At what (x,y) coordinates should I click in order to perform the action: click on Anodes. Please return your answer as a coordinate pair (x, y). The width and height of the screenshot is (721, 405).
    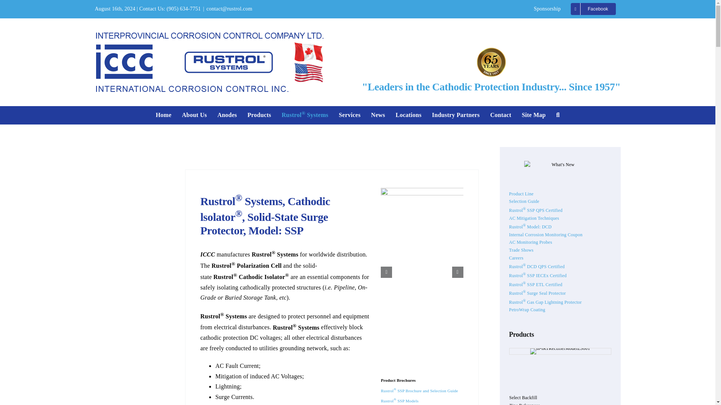
    Looking at the image, I should click on (227, 115).